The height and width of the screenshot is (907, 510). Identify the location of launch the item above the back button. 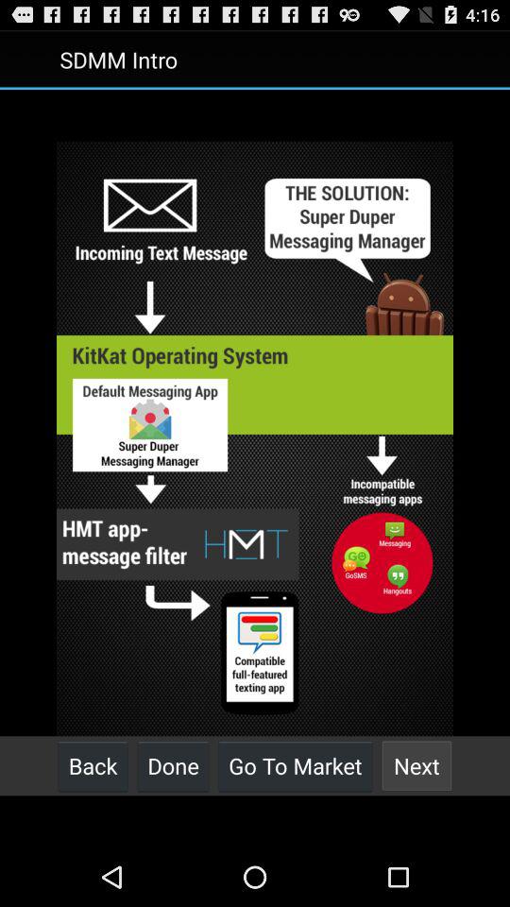
(255, 438).